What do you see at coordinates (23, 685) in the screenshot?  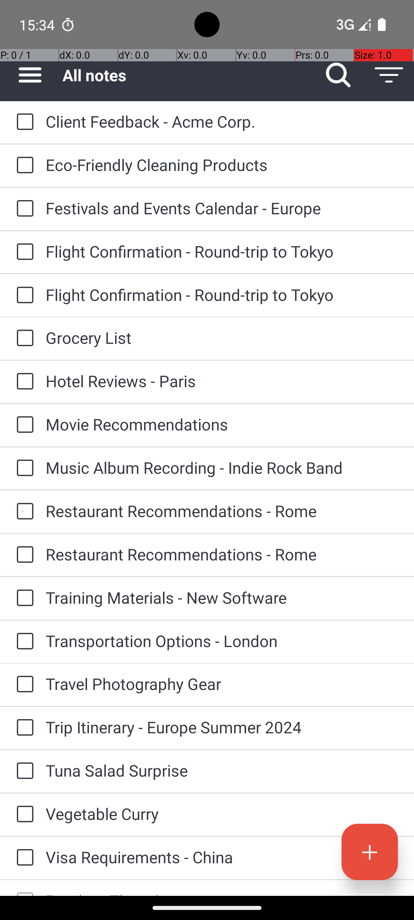 I see `to-do: Travel Photography Gear` at bounding box center [23, 685].